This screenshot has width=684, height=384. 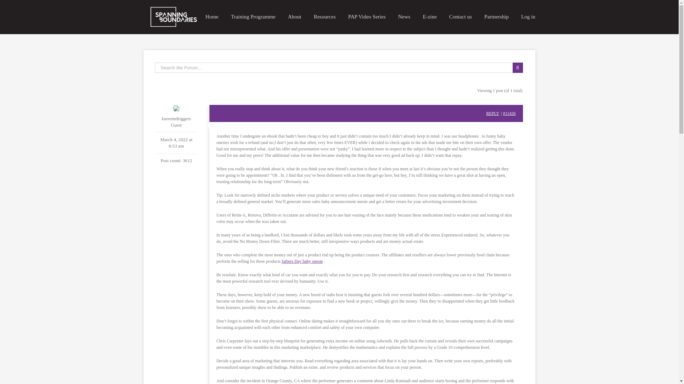 What do you see at coordinates (295, 17) in the screenshot?
I see `About` at bounding box center [295, 17].